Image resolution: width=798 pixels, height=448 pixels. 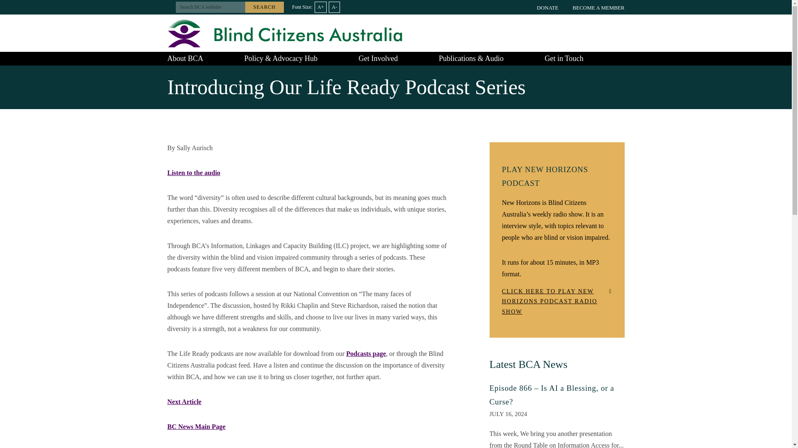 I want to click on A-, so click(x=334, y=7).